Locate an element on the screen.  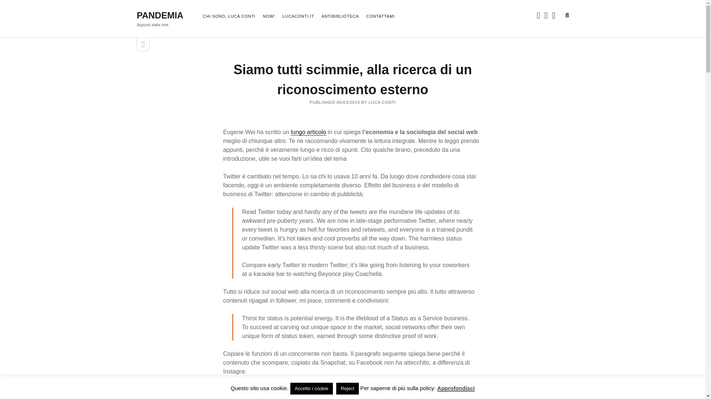
NOW! is located at coordinates (269, 17).